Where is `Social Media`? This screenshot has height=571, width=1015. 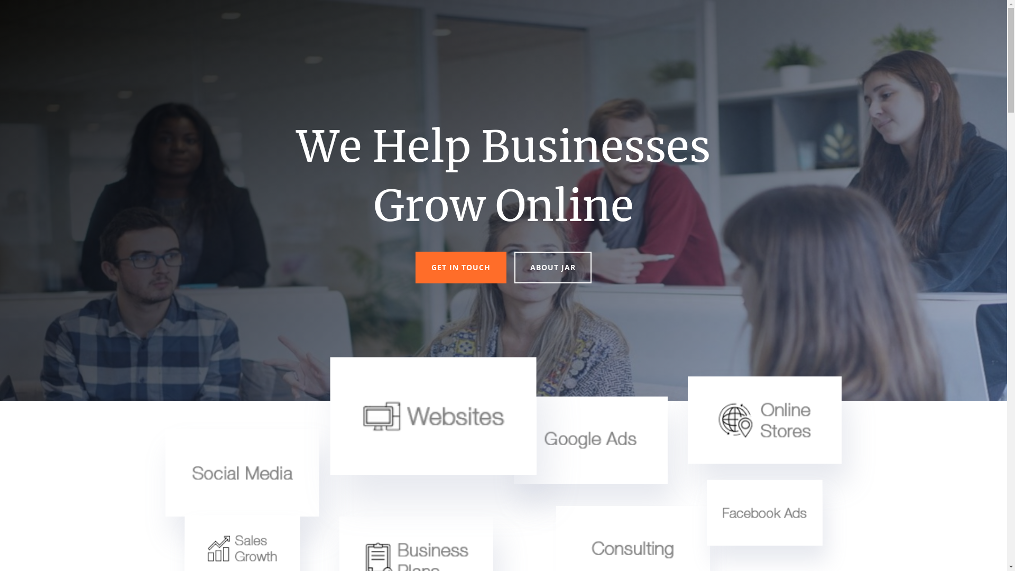
Social Media is located at coordinates (242, 473).